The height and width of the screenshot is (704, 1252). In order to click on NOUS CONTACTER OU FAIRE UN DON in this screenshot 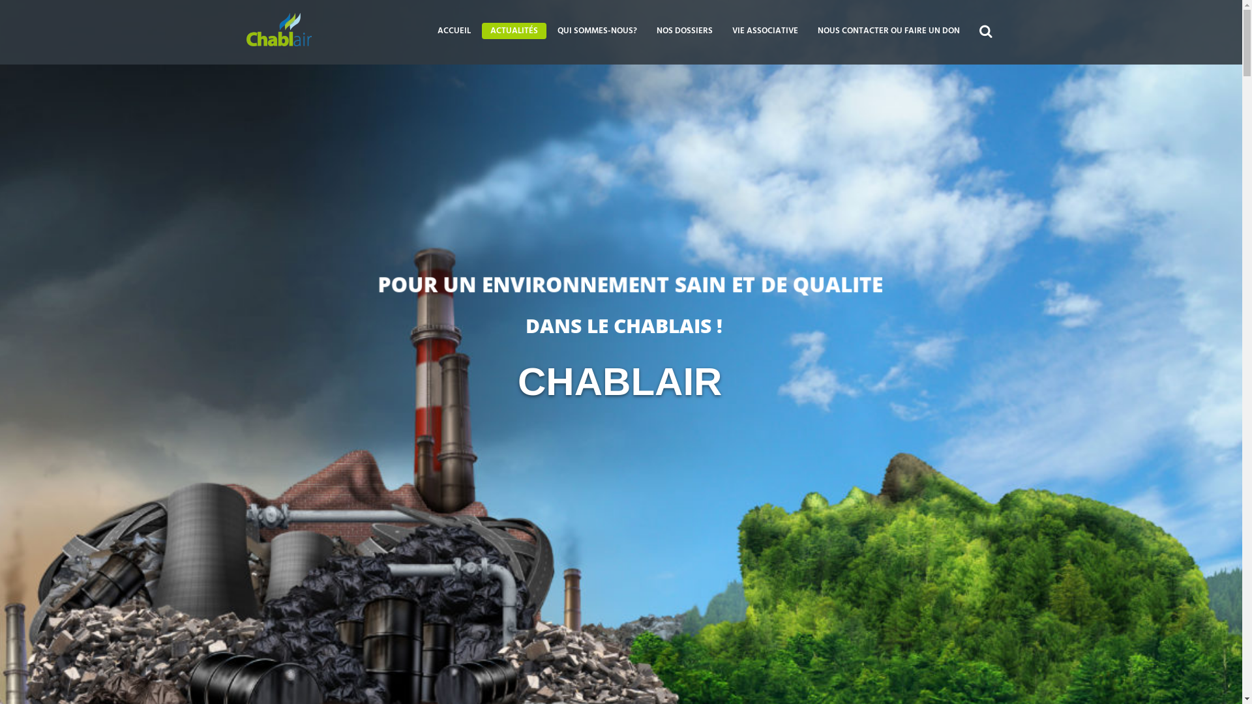, I will do `click(889, 30)`.